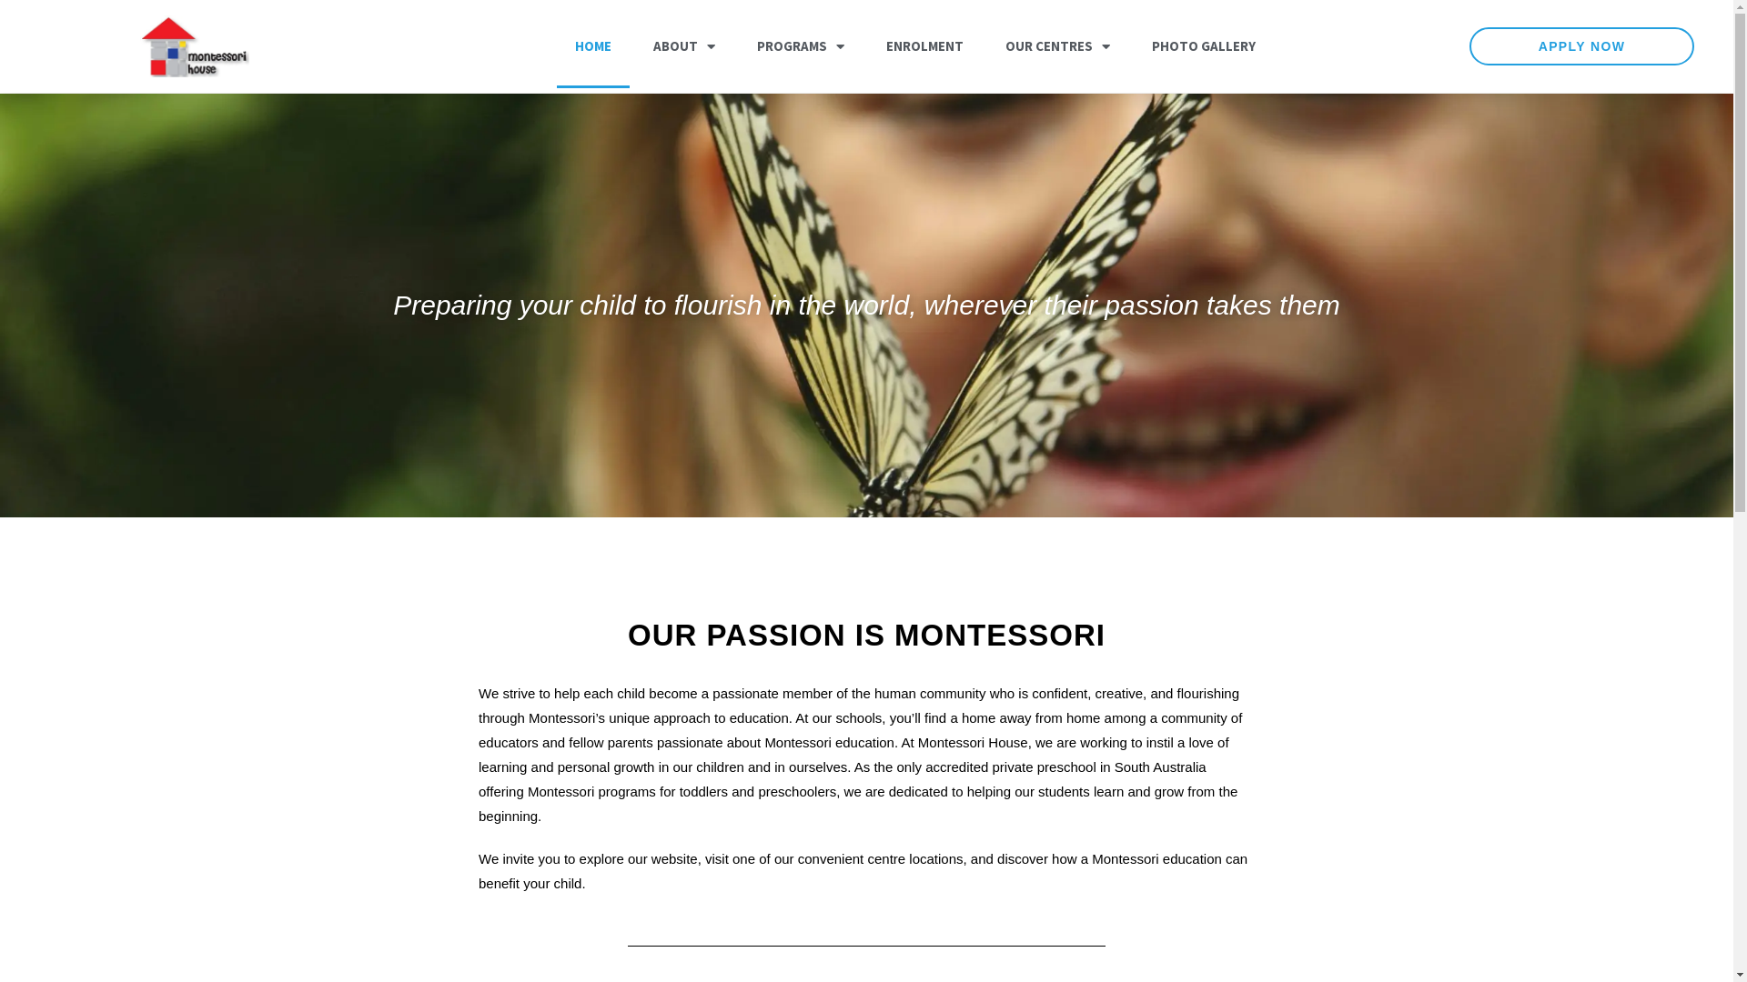 This screenshot has height=982, width=1747. What do you see at coordinates (1582, 46) in the screenshot?
I see `APPLY NOW` at bounding box center [1582, 46].